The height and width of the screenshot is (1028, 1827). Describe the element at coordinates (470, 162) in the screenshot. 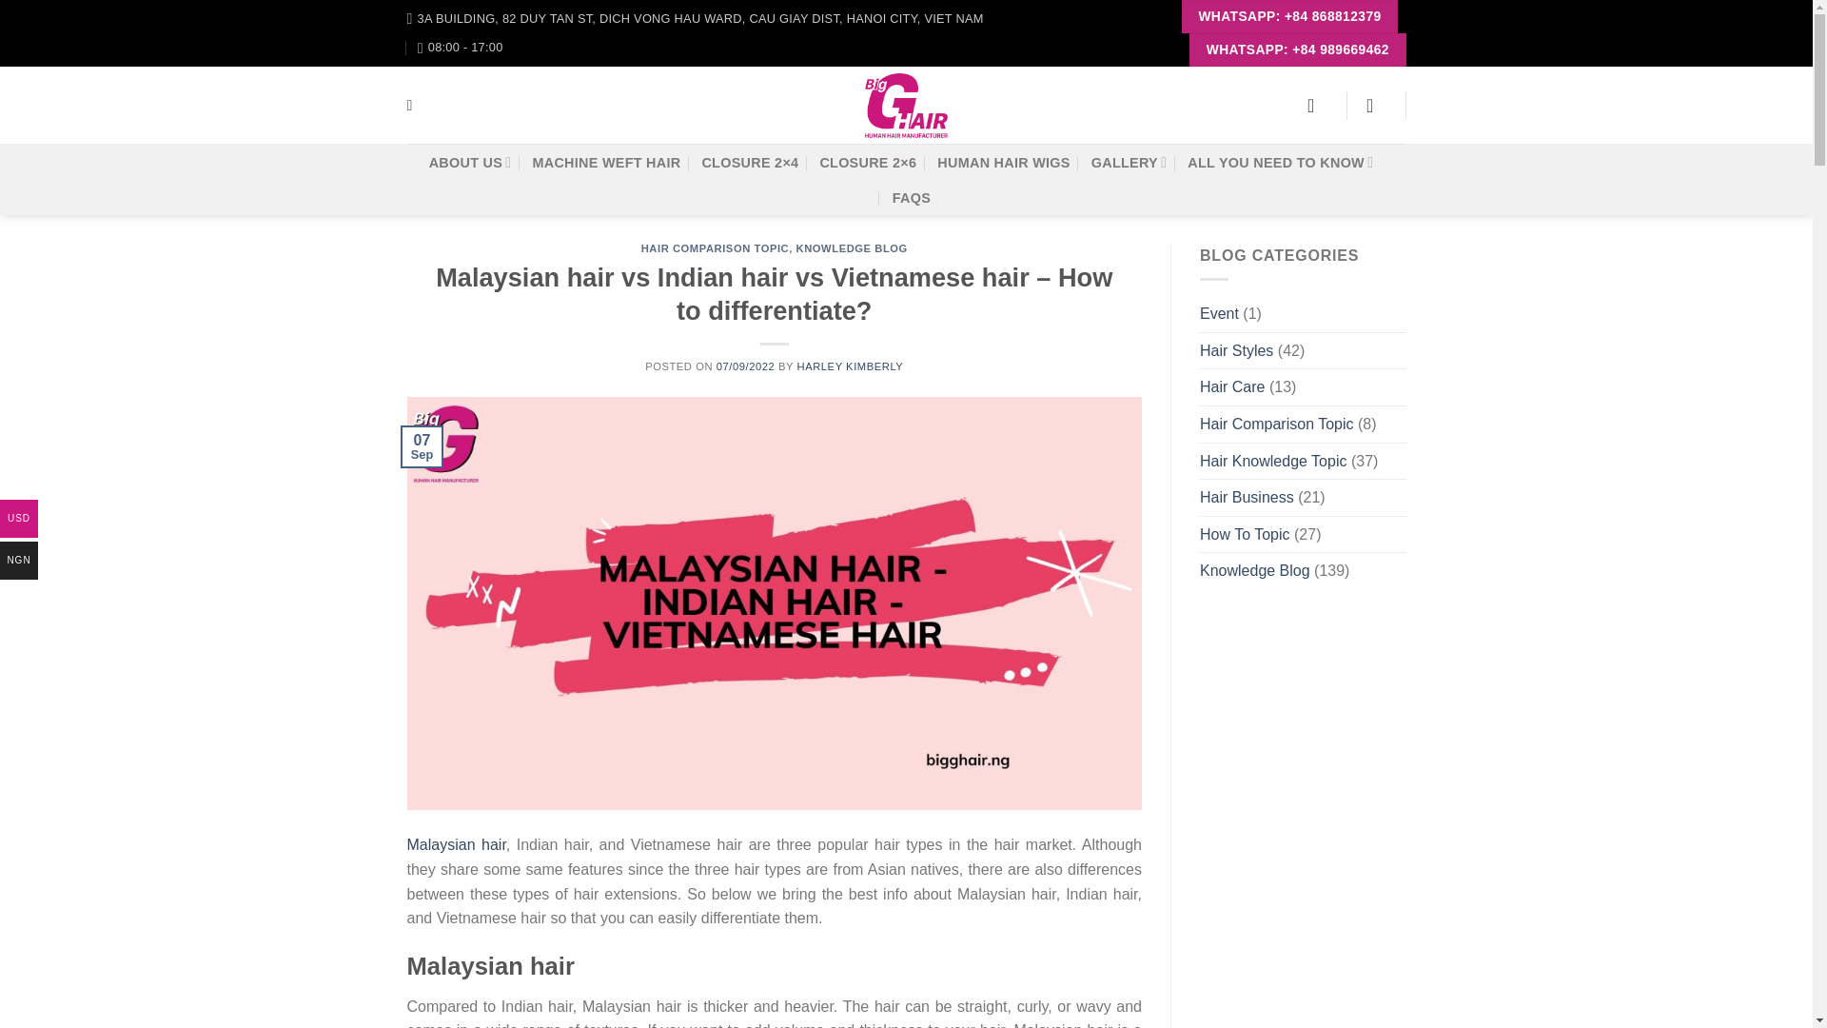

I see `ABOUT US` at that location.